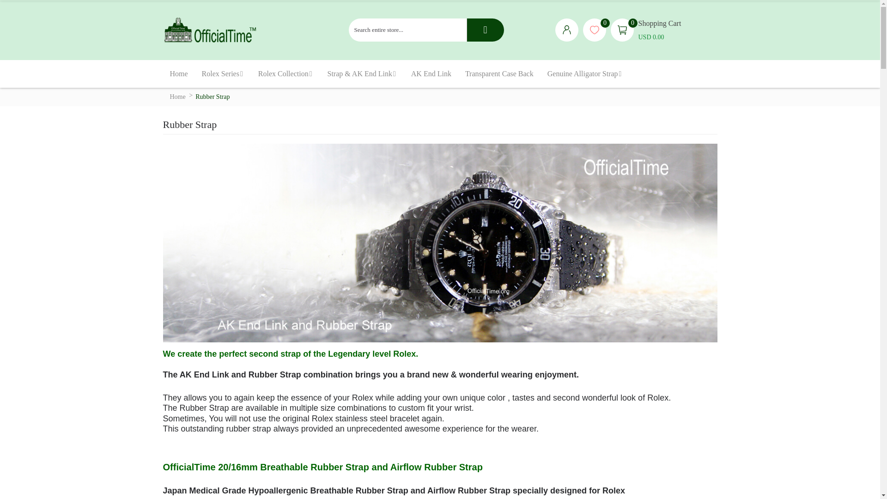 The height and width of the screenshot is (499, 887). Describe the element at coordinates (178, 74) in the screenshot. I see `Home` at that location.